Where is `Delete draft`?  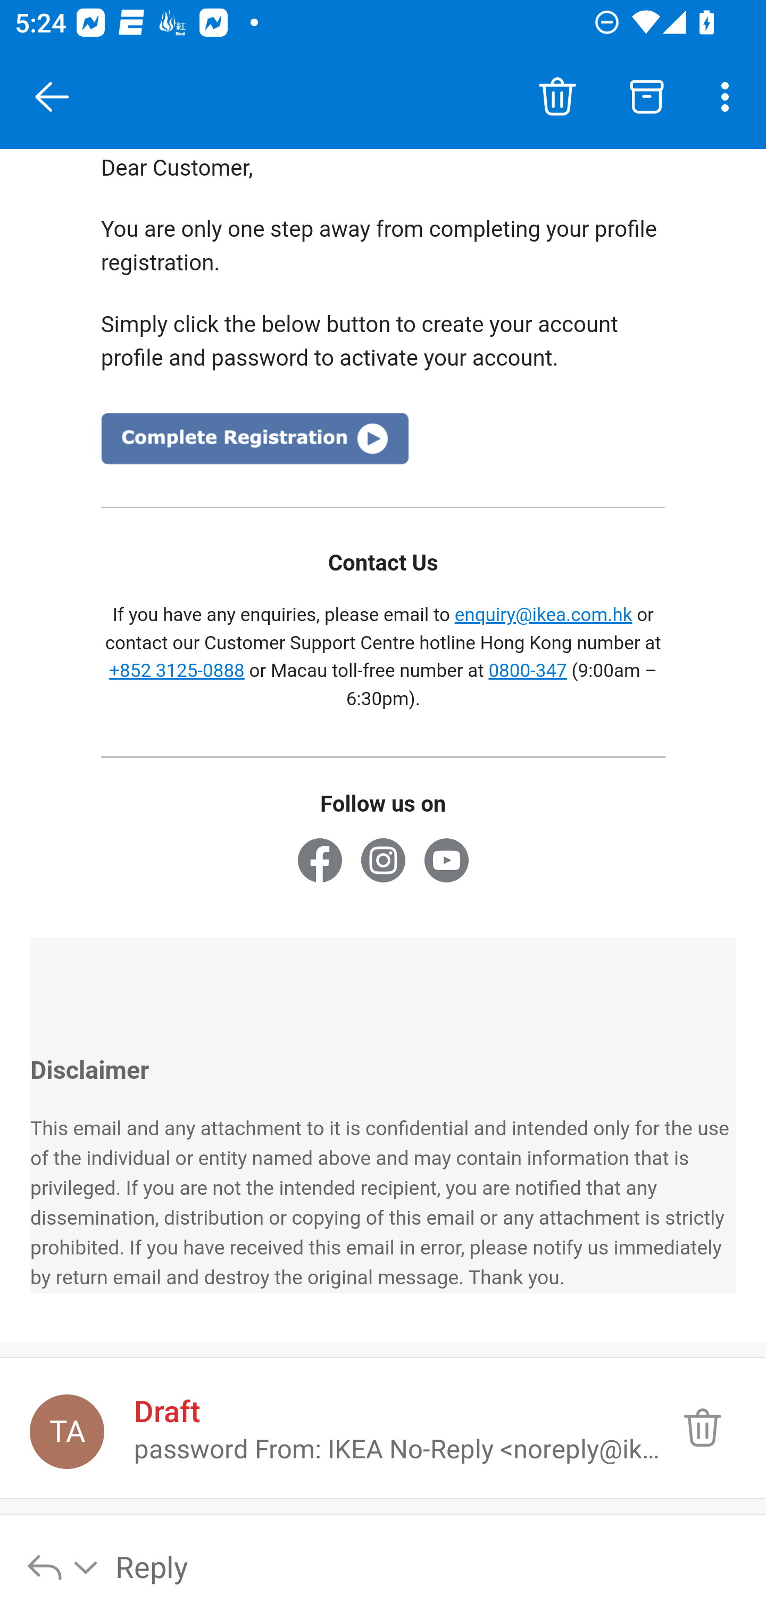 Delete draft is located at coordinates (702, 1427).